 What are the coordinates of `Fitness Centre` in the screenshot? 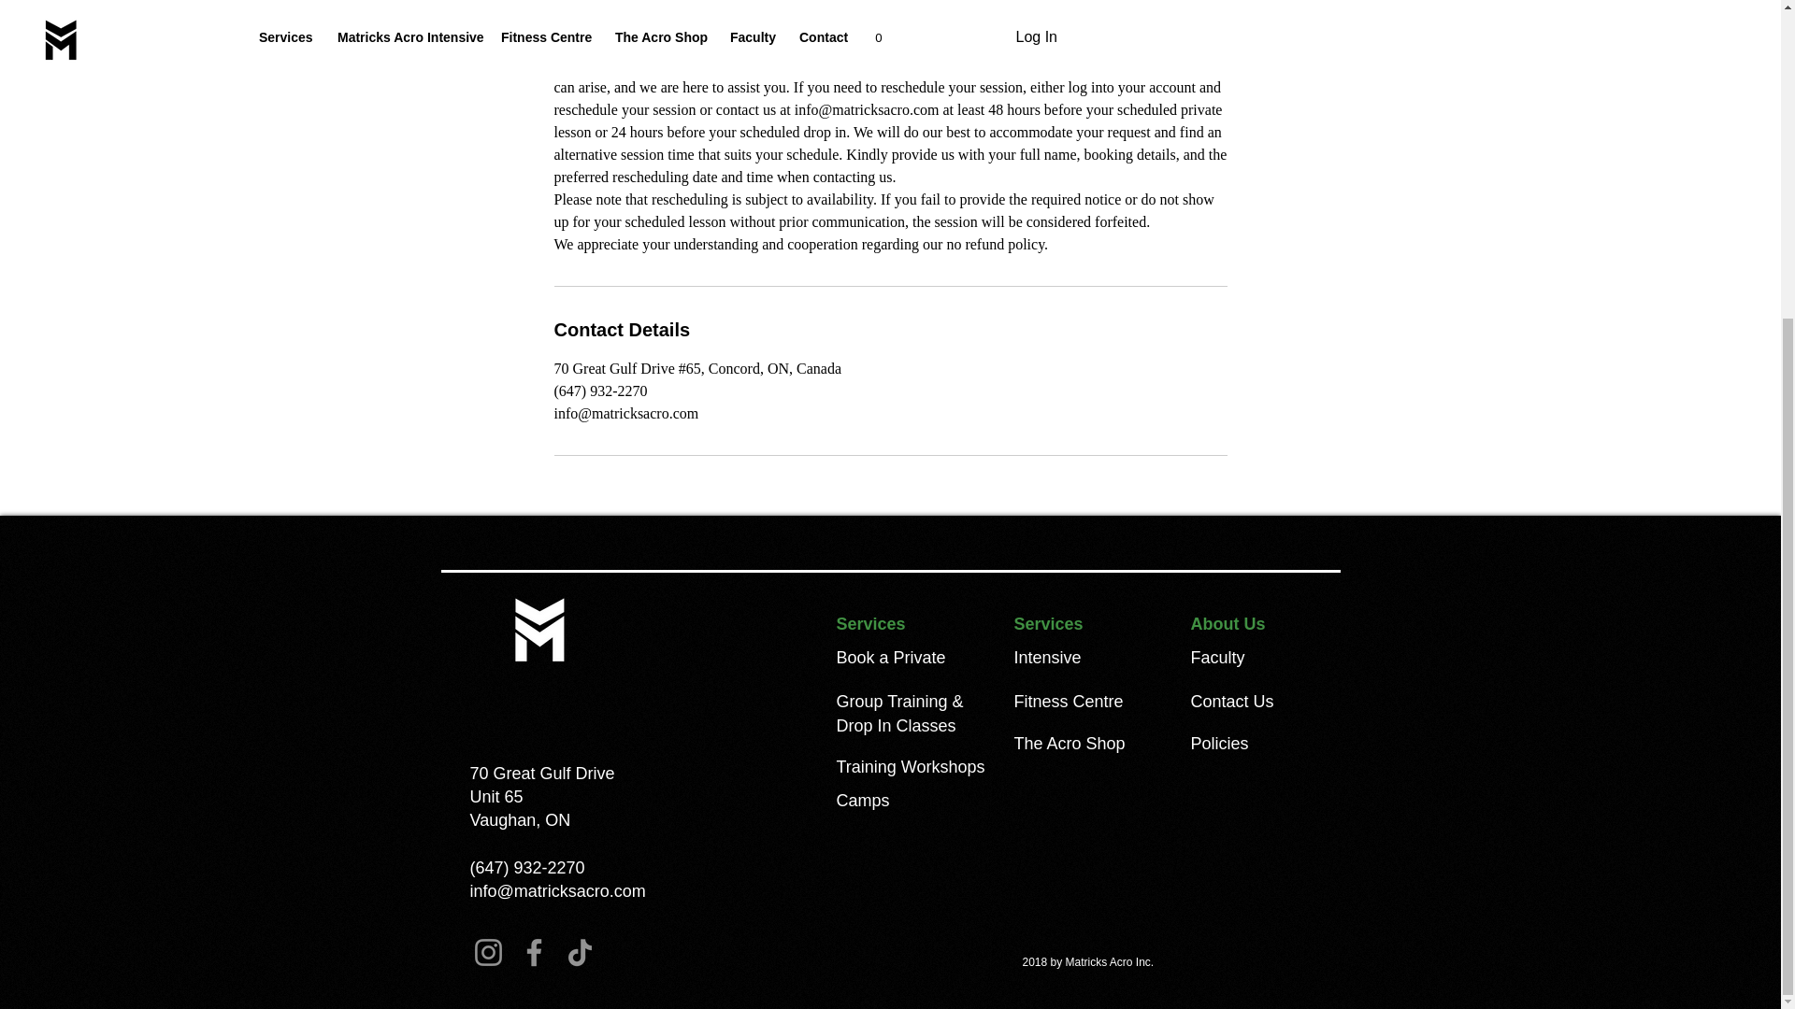 It's located at (1068, 701).